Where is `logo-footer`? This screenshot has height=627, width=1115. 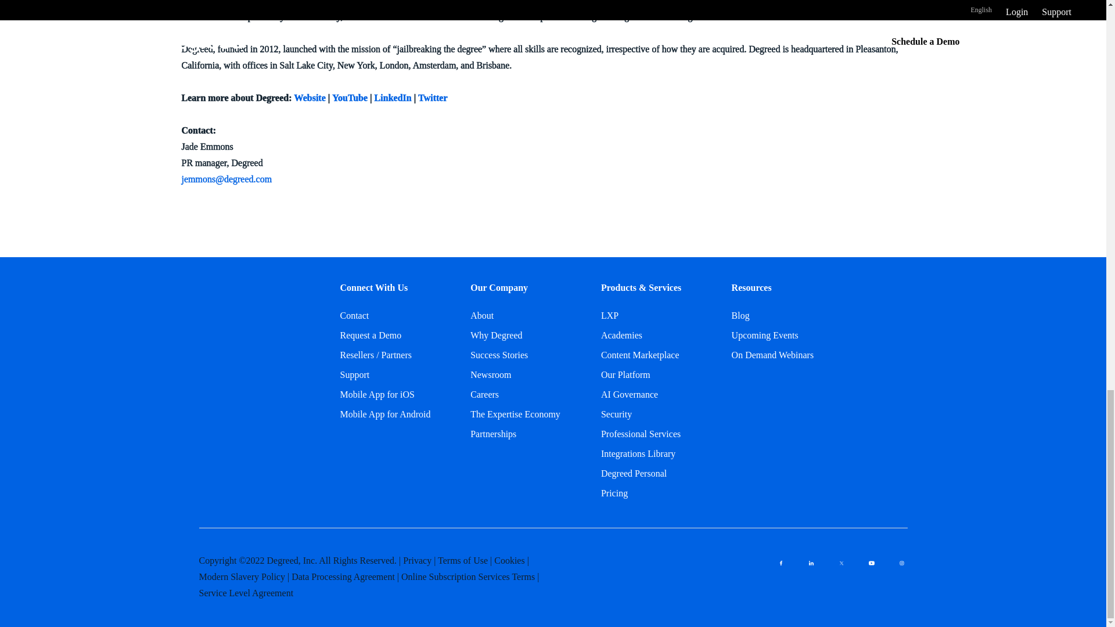 logo-footer is located at coordinates (242, 309).